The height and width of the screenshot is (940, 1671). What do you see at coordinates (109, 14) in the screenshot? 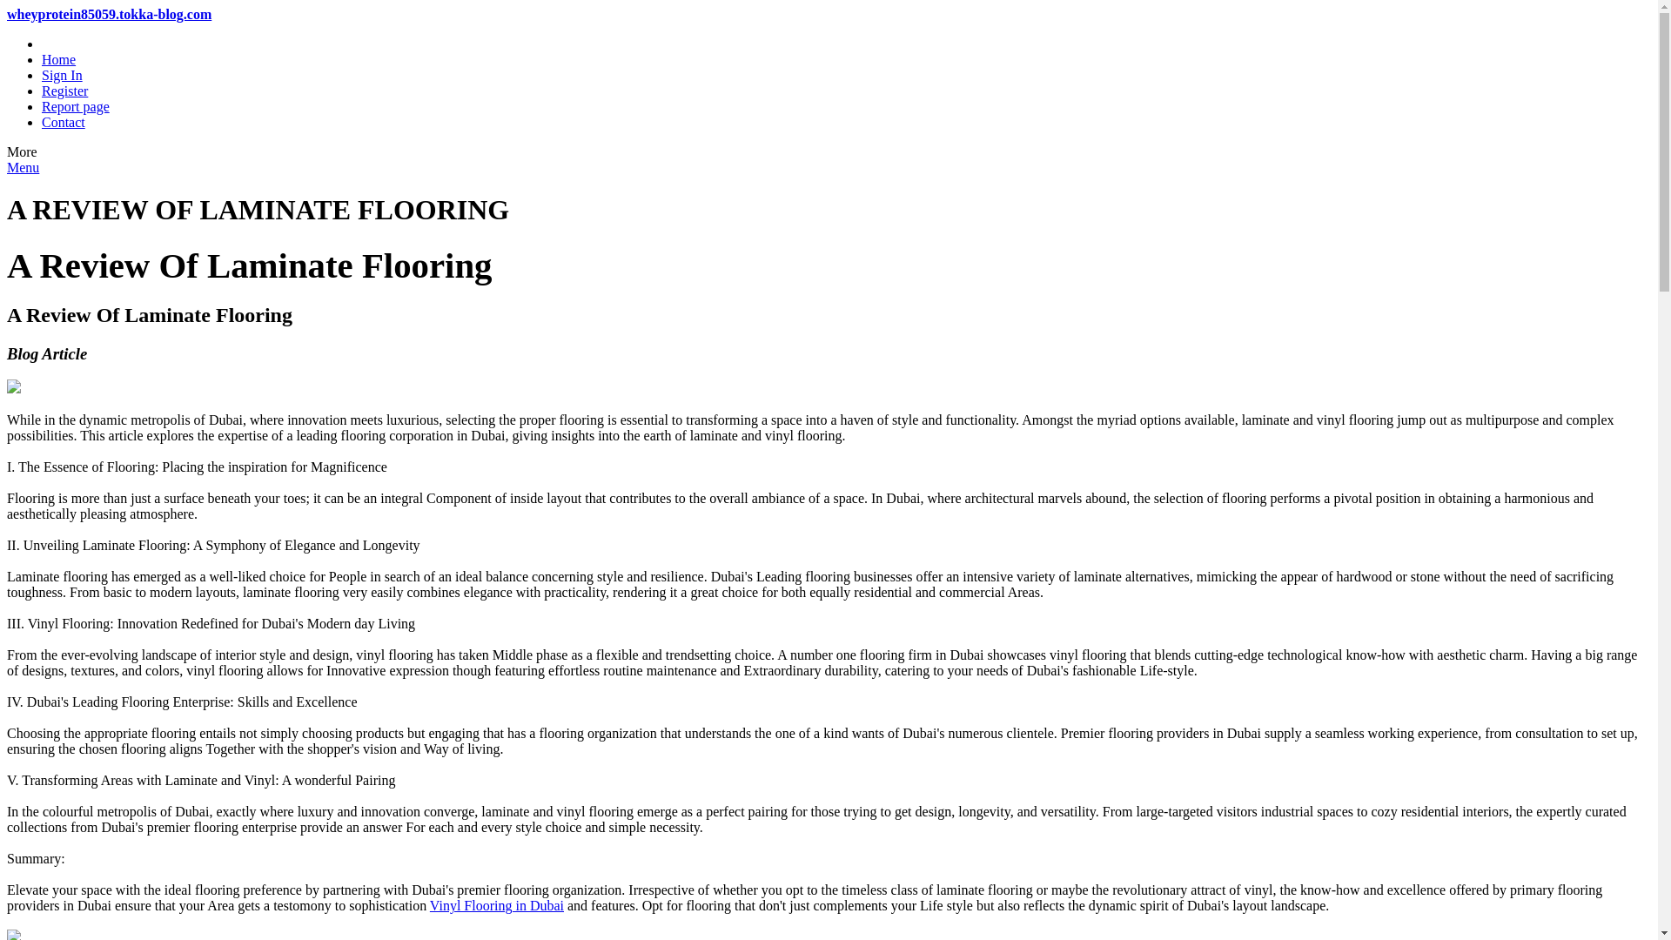
I see `wheyprotein85059.tokka-blog.com` at bounding box center [109, 14].